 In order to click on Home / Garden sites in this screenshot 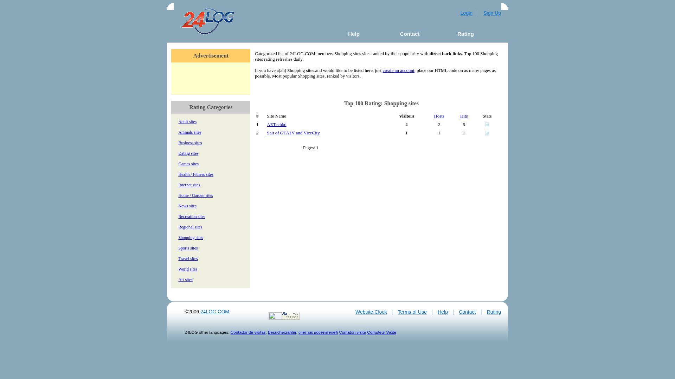, I will do `click(195, 195)`.